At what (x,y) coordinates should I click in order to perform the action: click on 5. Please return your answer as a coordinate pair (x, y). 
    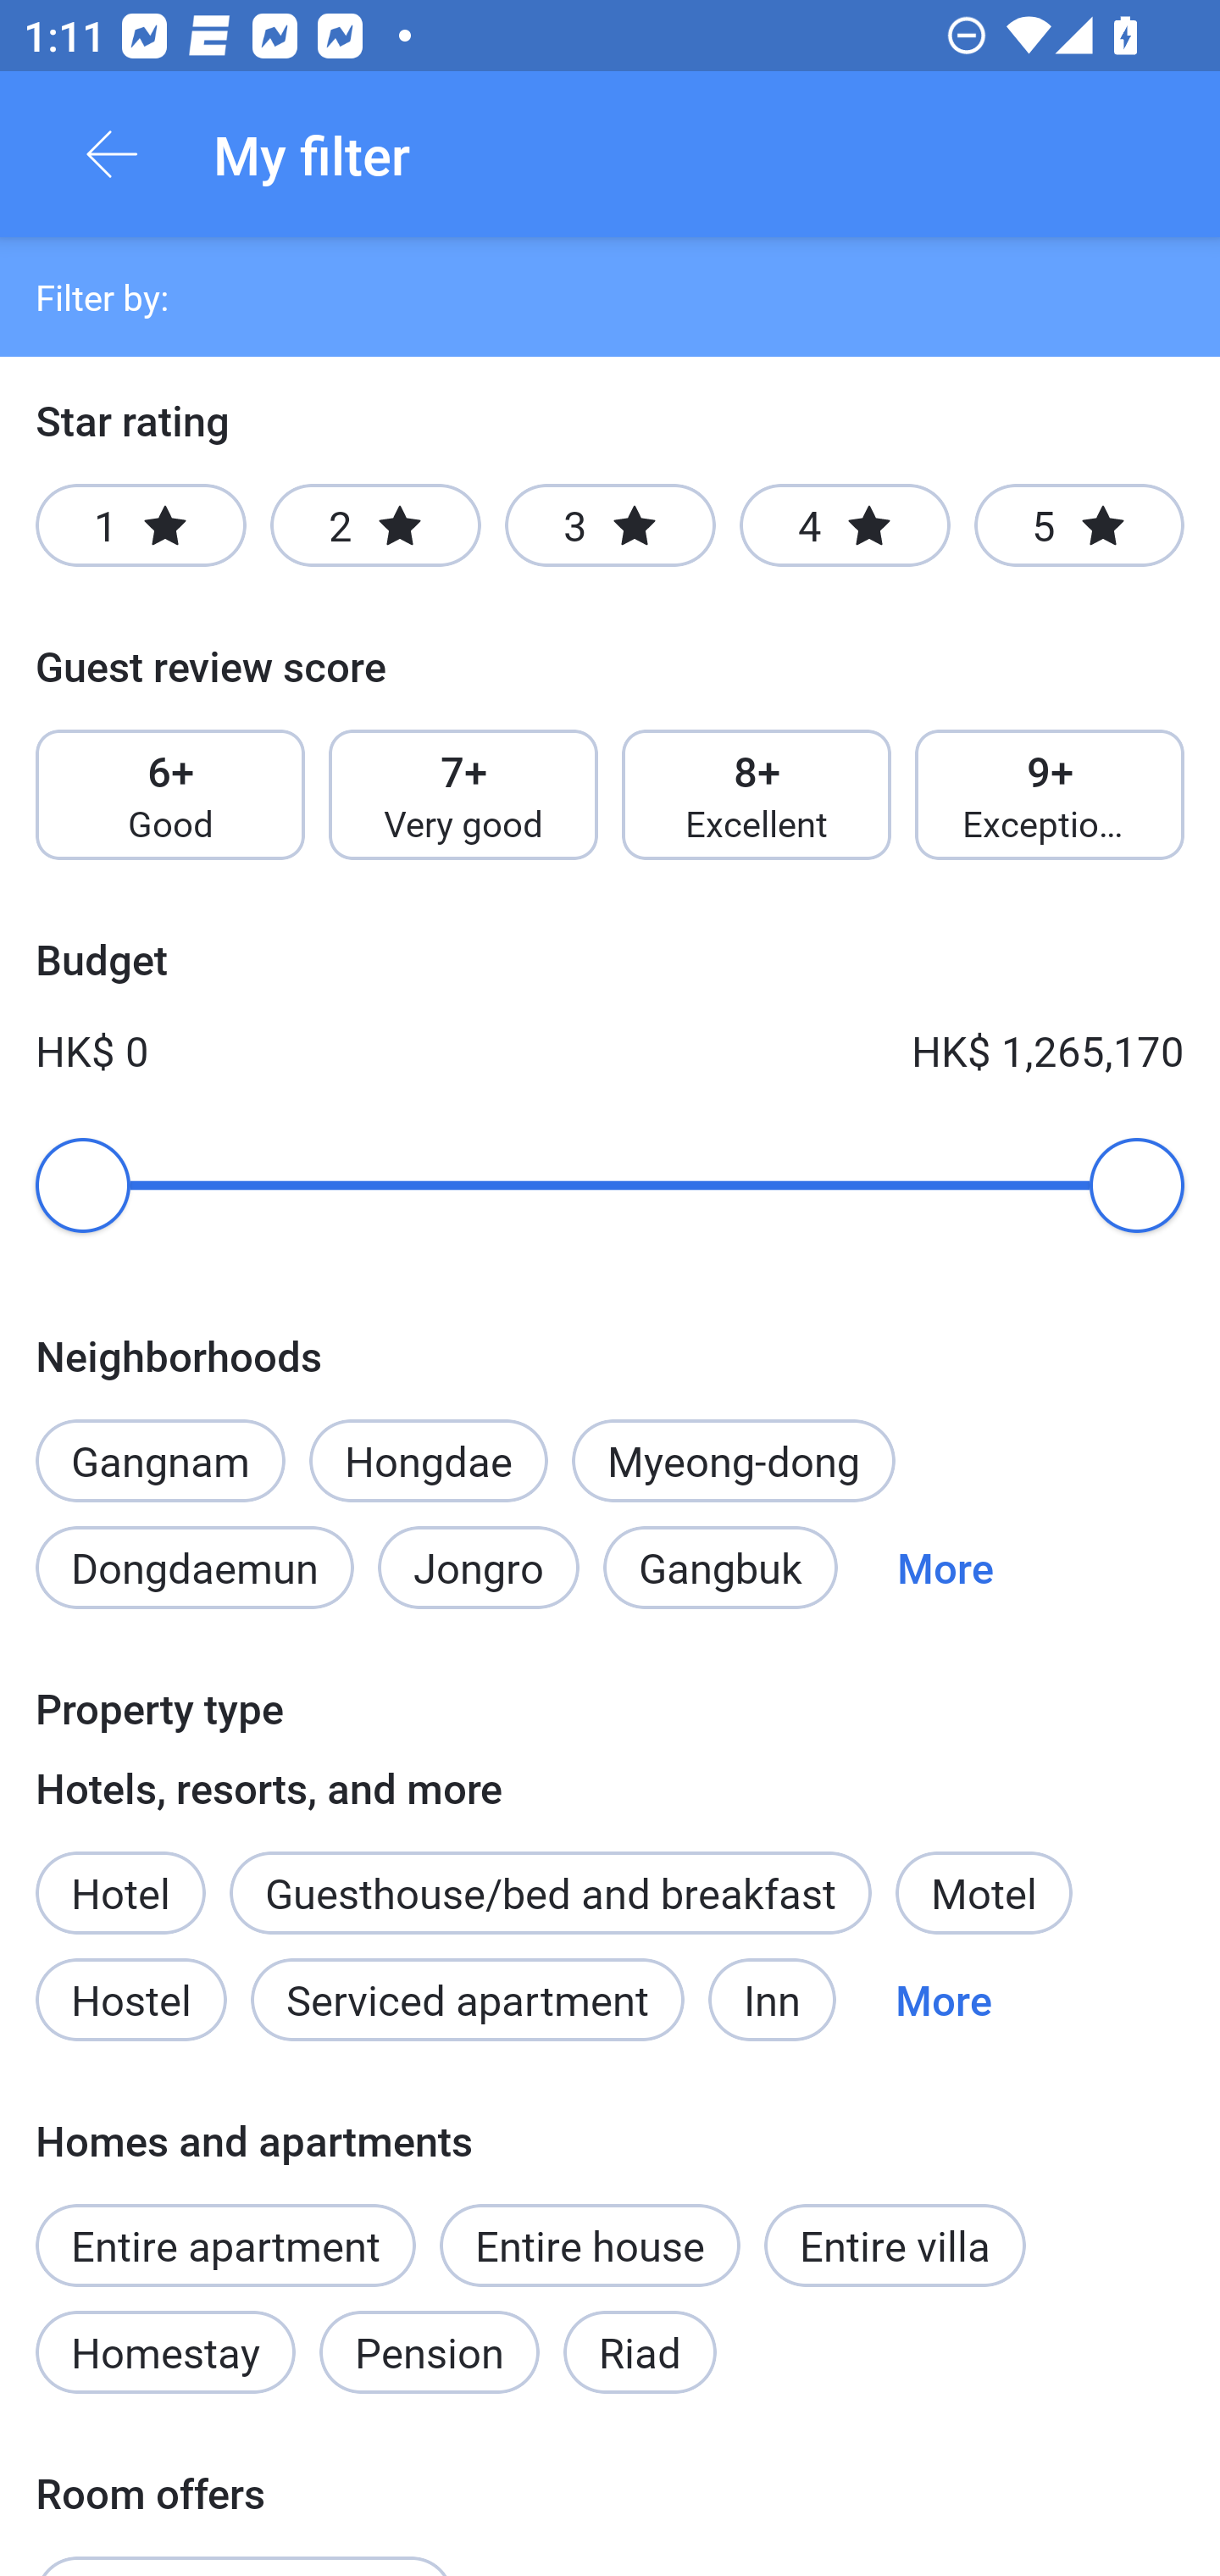
    Looking at the image, I should click on (1079, 525).